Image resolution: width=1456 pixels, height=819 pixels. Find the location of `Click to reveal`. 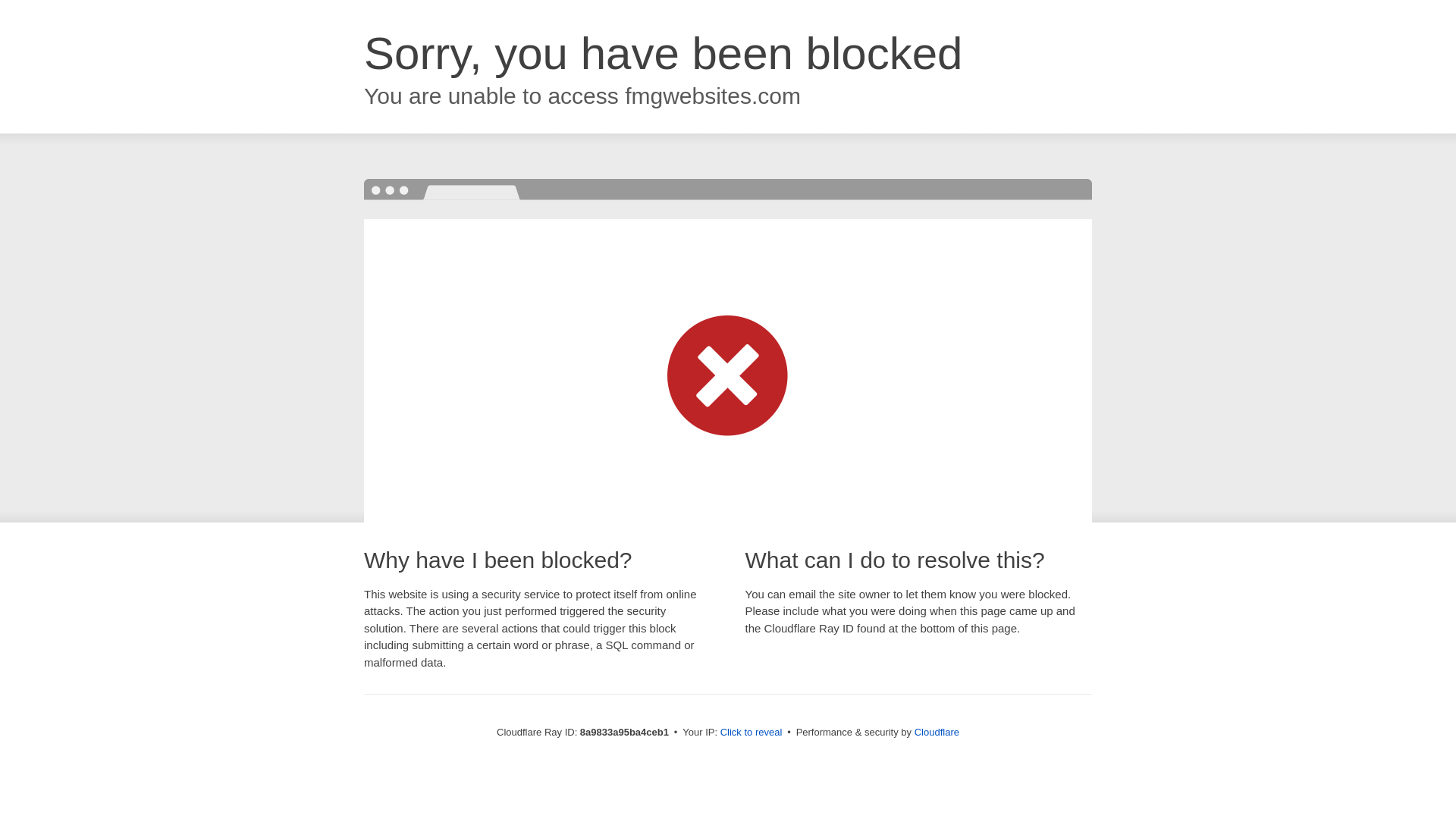

Click to reveal is located at coordinates (752, 733).